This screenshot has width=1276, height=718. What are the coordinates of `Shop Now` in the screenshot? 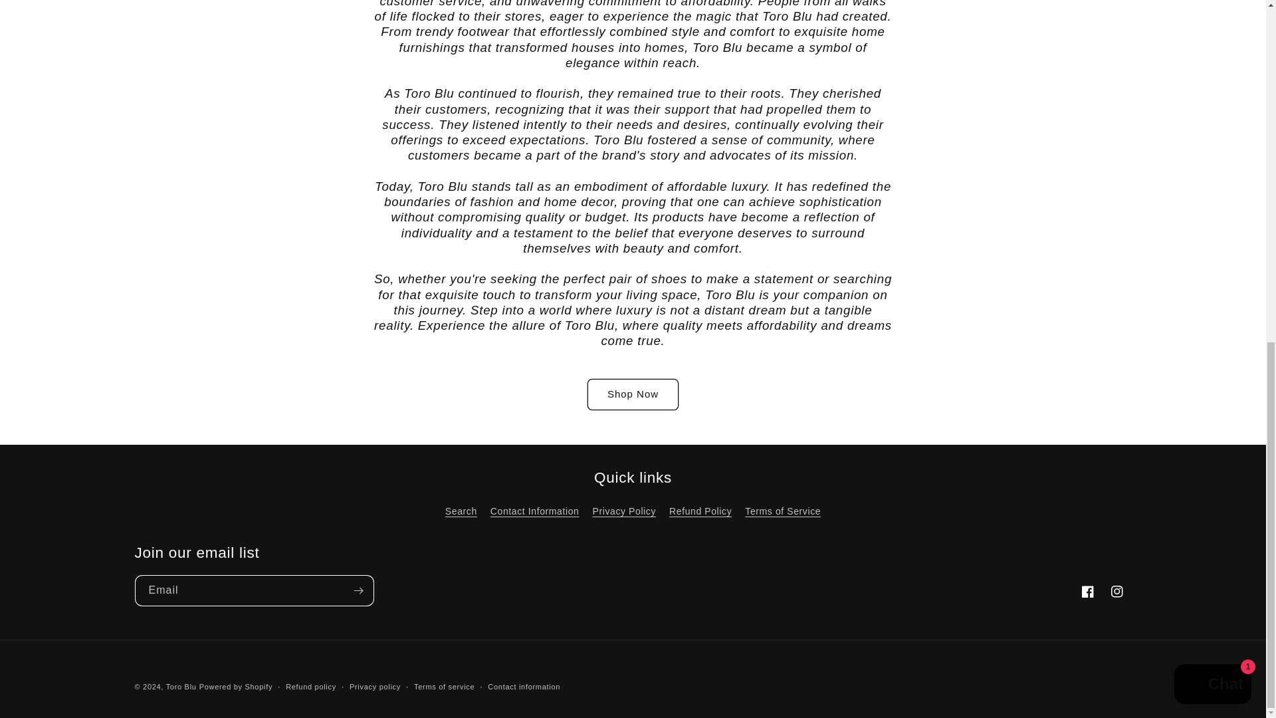 It's located at (633, 394).